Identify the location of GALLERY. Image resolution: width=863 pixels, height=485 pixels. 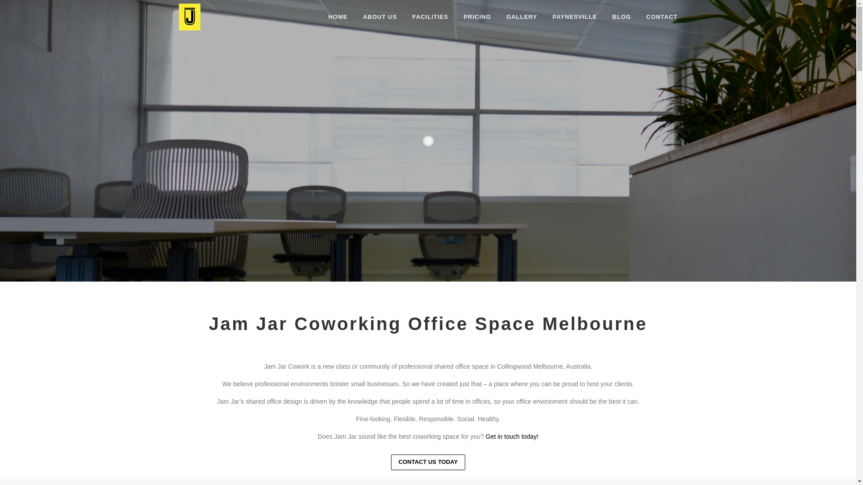
(522, 17).